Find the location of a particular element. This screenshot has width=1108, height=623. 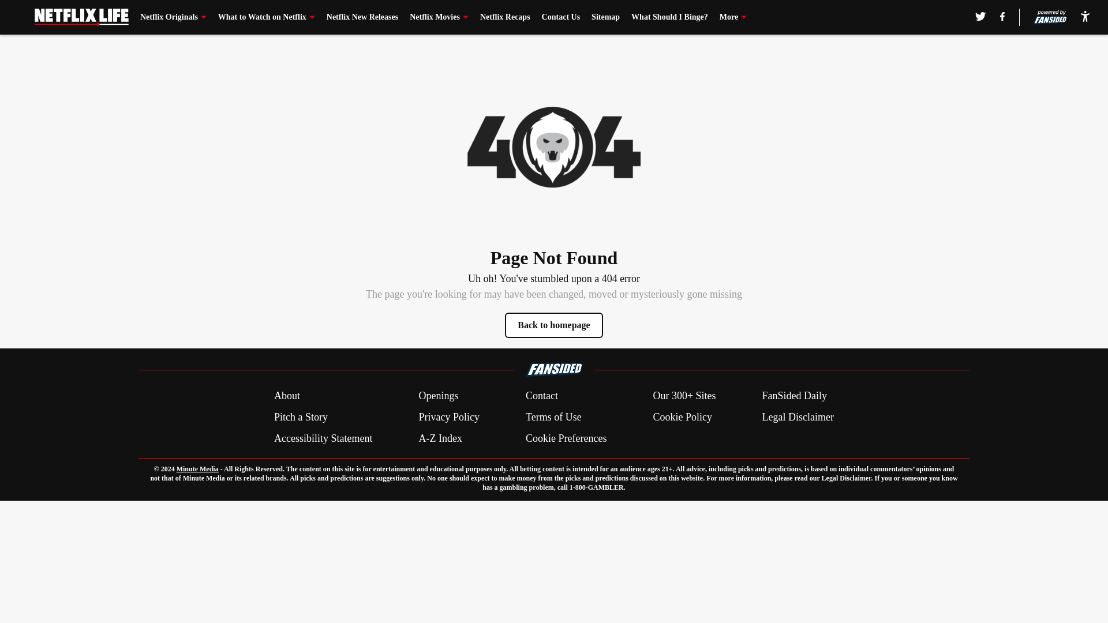

Netflix New Releases is located at coordinates (362, 17).